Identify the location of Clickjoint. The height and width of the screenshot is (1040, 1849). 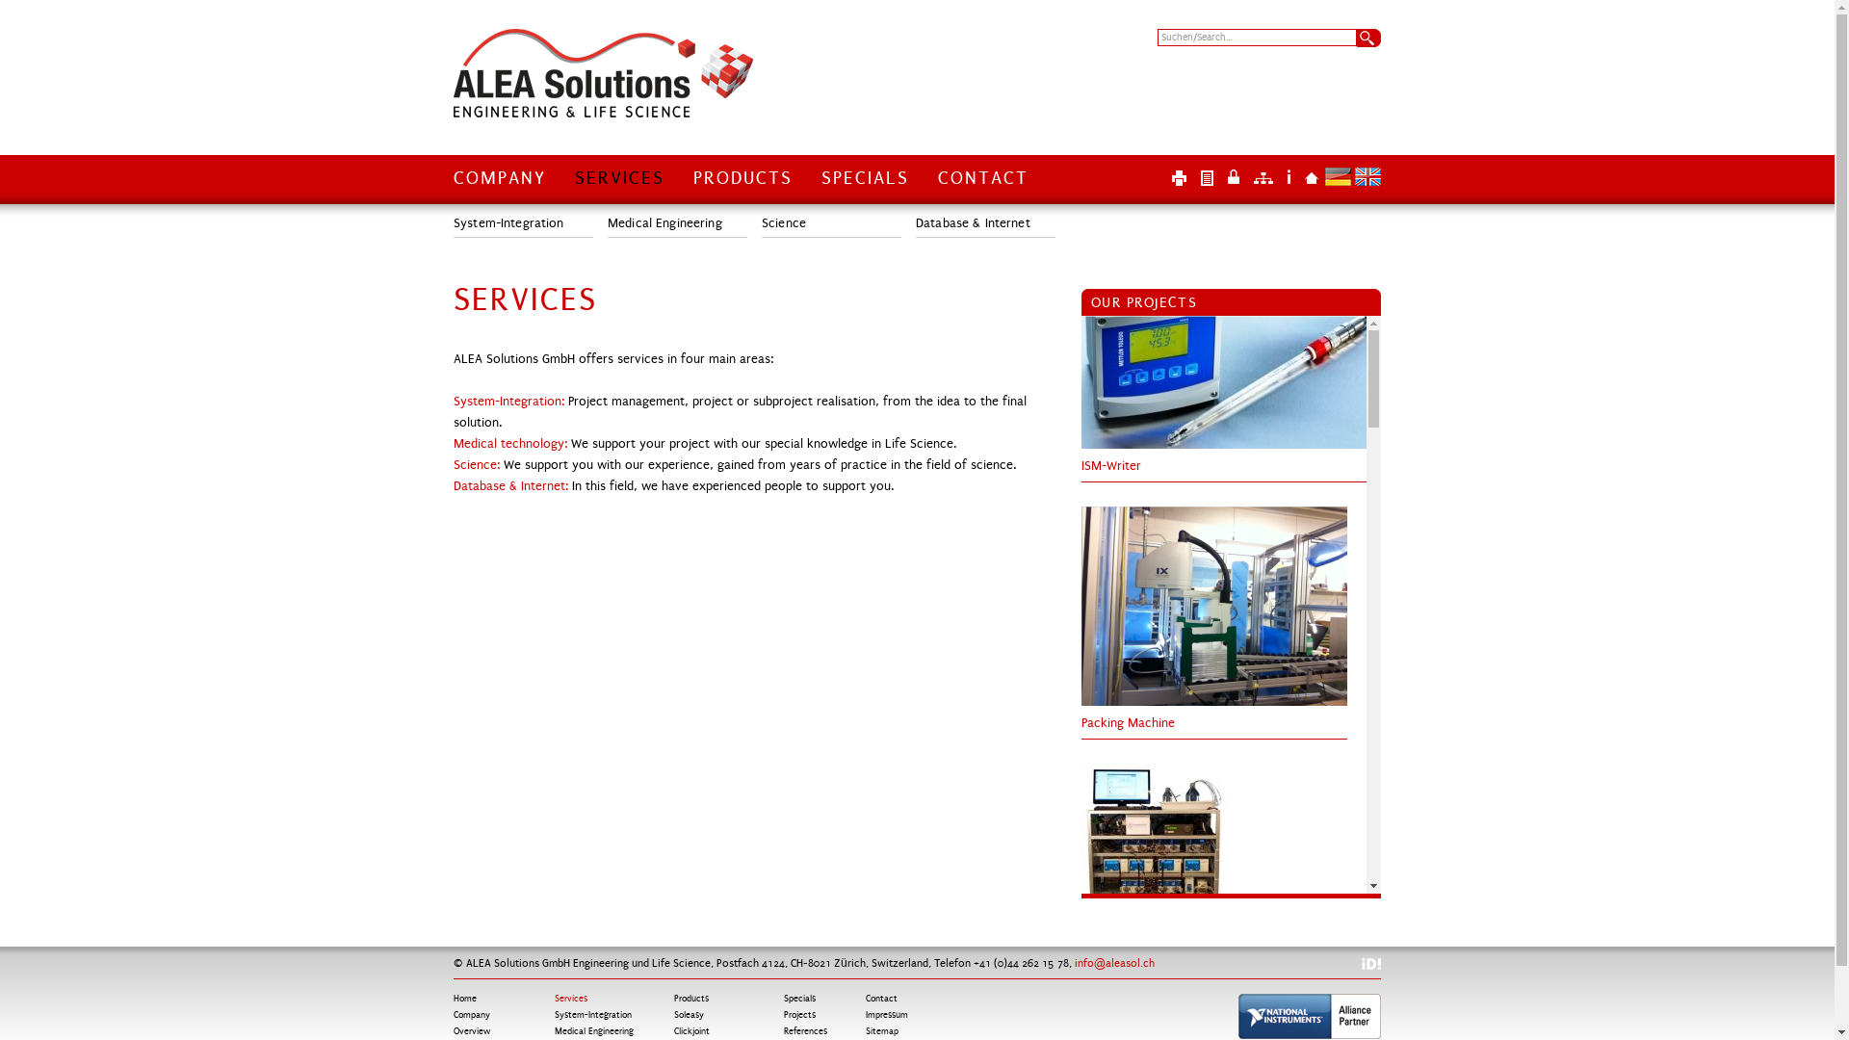
(691, 1031).